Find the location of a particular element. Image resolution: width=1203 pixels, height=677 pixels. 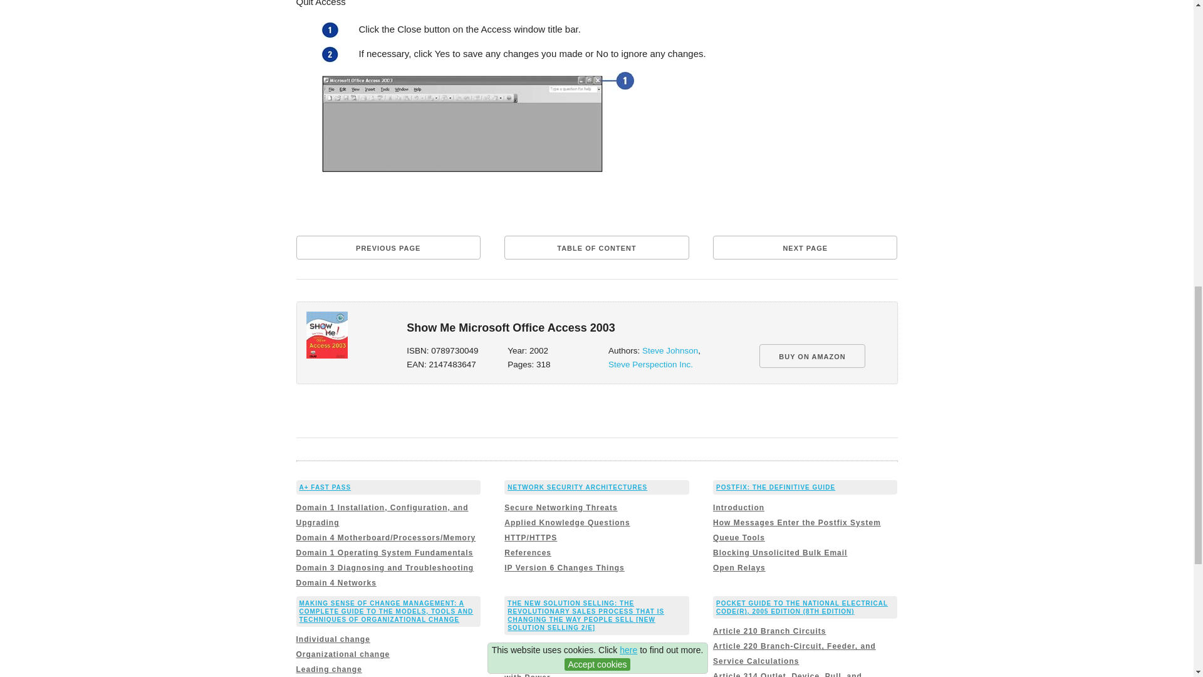

Domain 3 Diagnosing and Troubleshooting is located at coordinates (385, 567).